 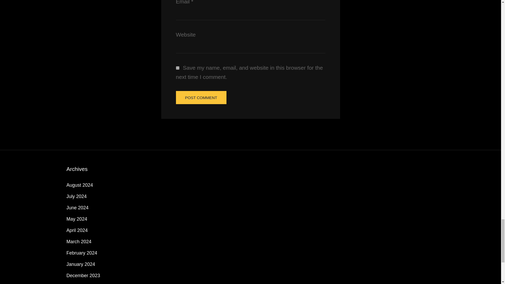 I want to click on December 2023, so click(x=83, y=276).